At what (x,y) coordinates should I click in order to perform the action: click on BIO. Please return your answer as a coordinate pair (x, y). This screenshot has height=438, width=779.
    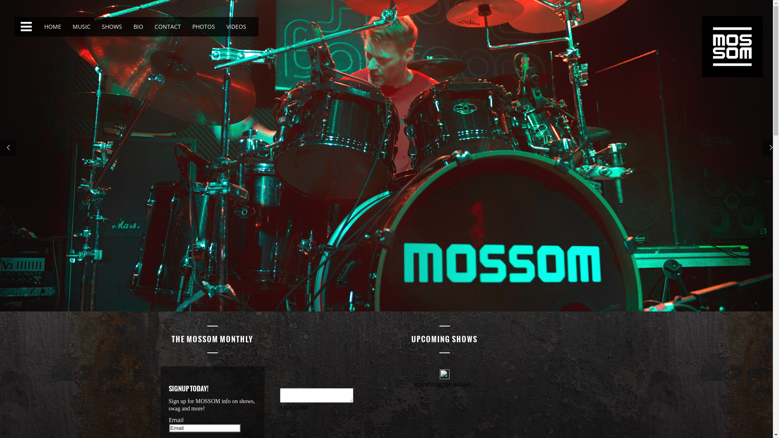
    Looking at the image, I should click on (138, 27).